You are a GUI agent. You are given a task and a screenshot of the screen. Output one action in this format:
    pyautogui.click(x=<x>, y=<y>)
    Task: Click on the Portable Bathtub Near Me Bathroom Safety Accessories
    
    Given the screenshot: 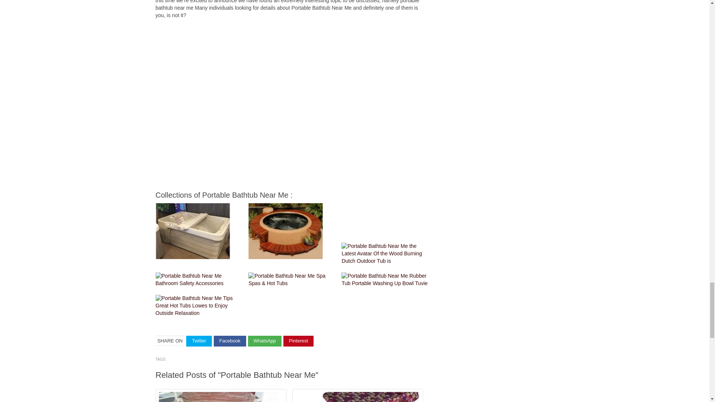 What is the action you would take?
    pyautogui.click(x=200, y=280)
    